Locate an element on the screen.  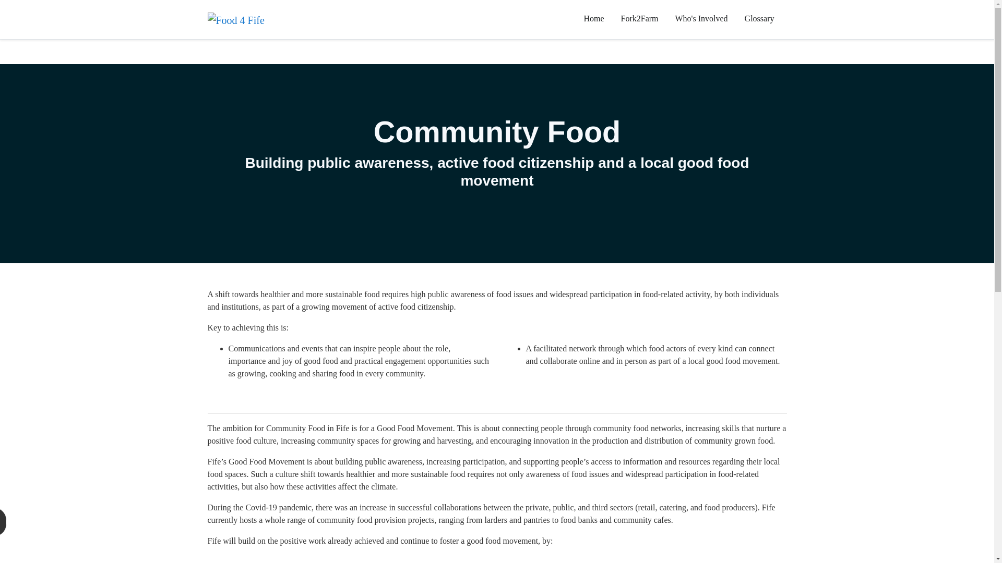
Food4Fife is located at coordinates (236, 20).